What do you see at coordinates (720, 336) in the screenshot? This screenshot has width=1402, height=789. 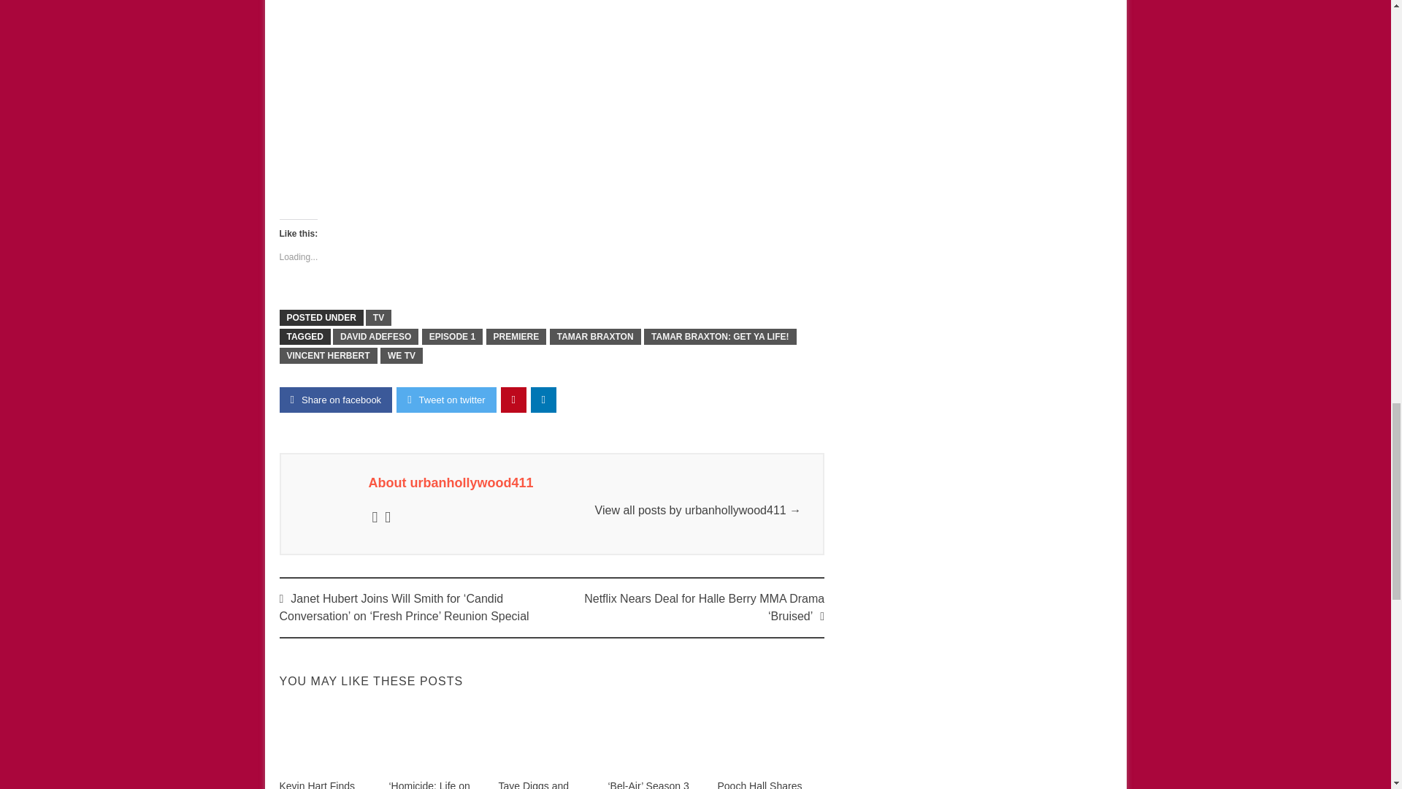 I see `TAMAR BRAXTON: GET YA LIFE!` at bounding box center [720, 336].